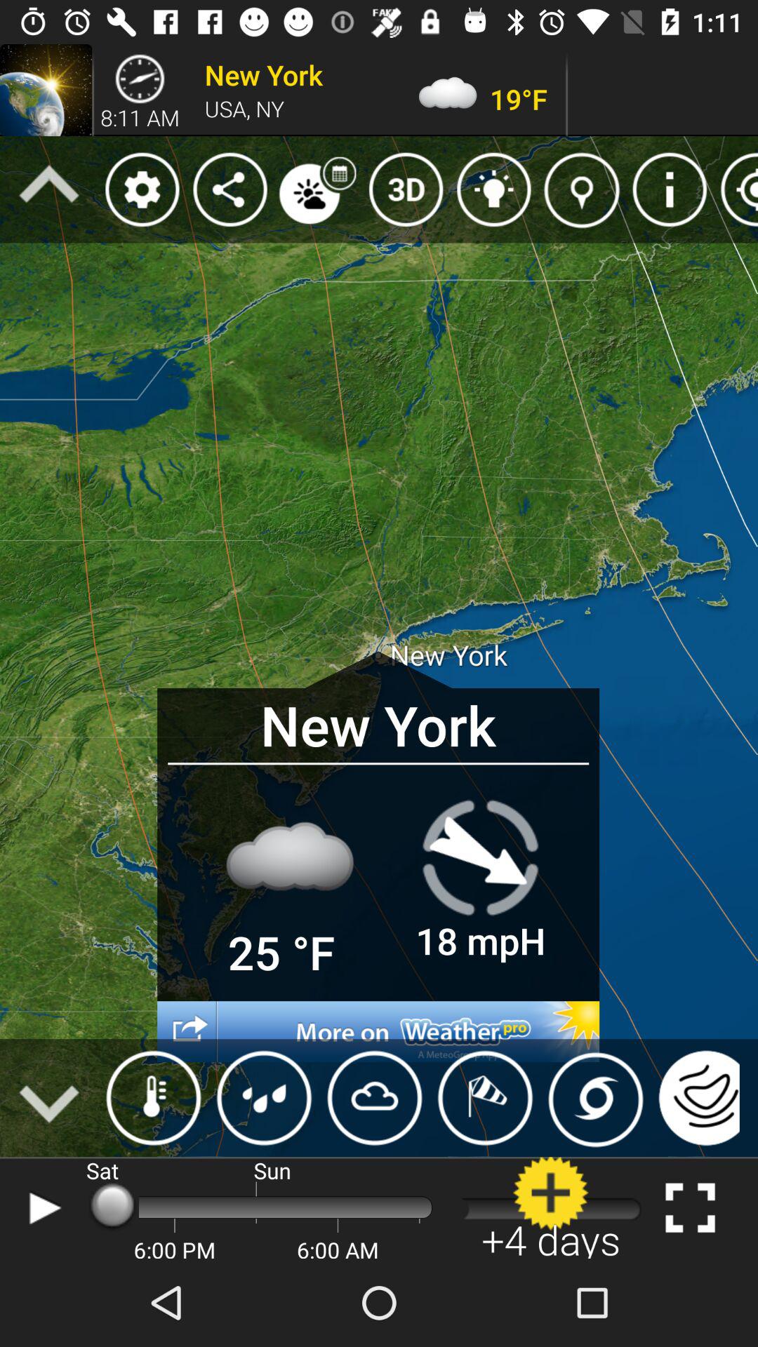  I want to click on go to the icon above sun, so click(264, 1097).